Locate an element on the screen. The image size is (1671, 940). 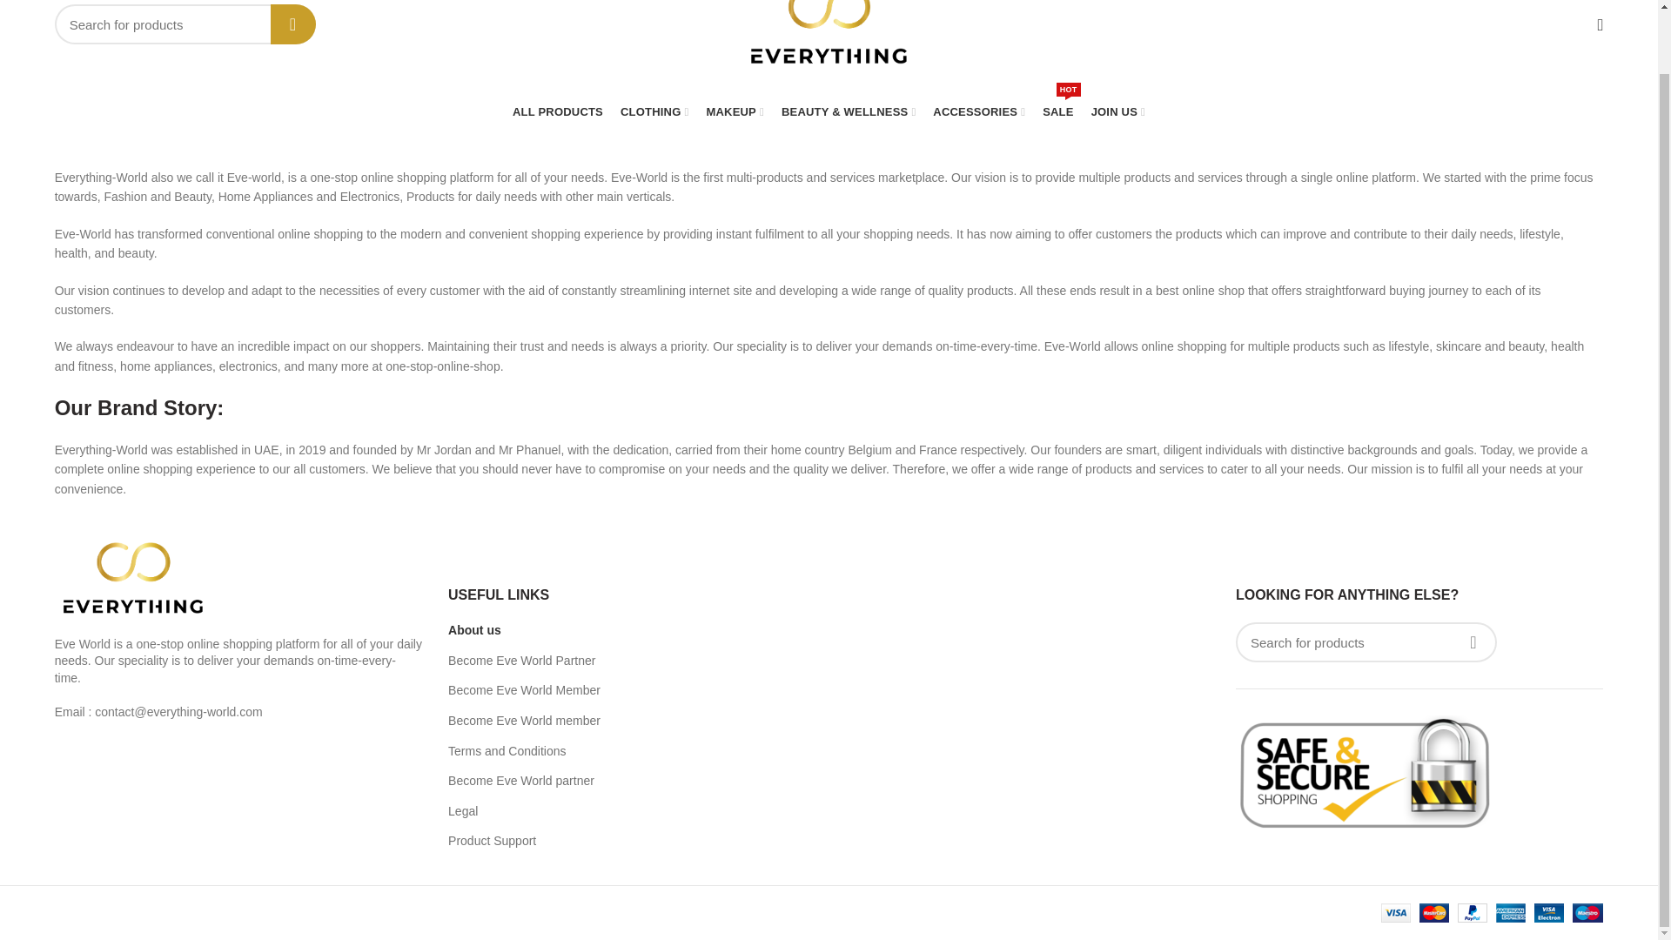
SEARCH is located at coordinates (292, 24).